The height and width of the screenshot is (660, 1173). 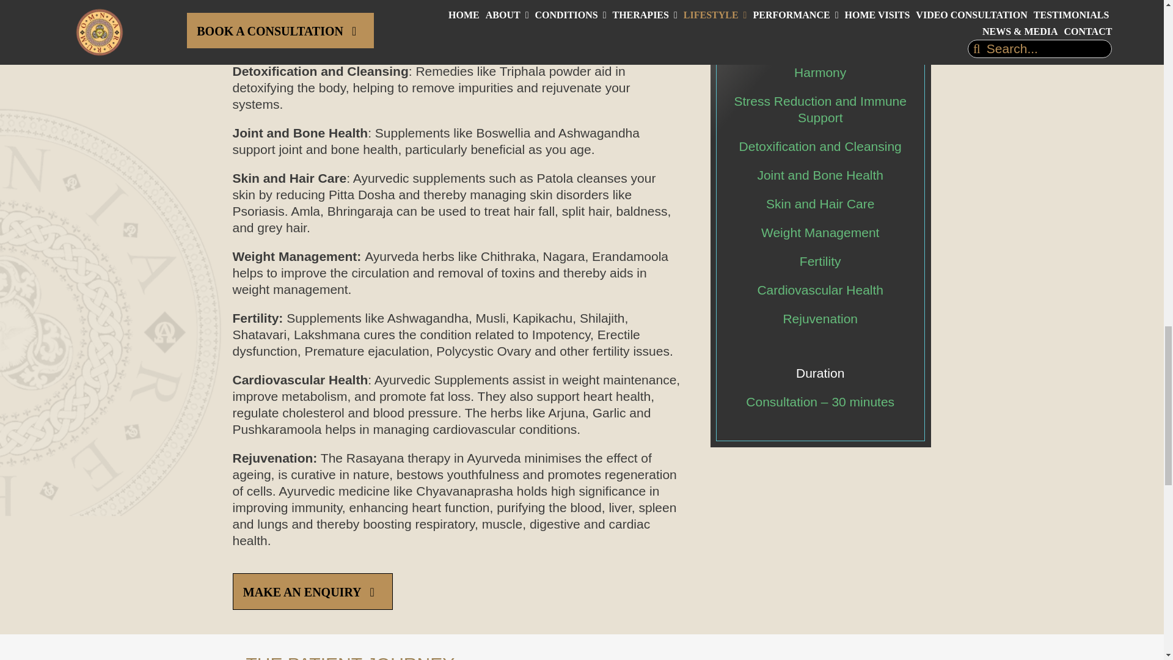 I want to click on Omnia-lifestyle40b, so click(x=820, y=2).